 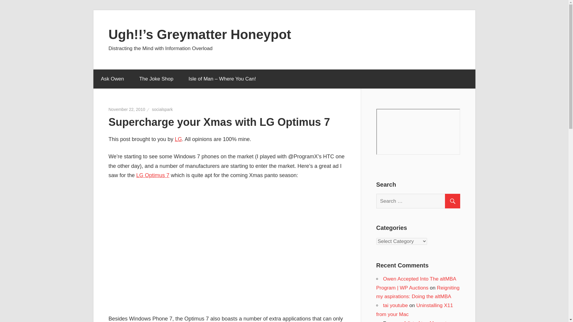 I want to click on View all posts by socialspark, so click(x=162, y=109).